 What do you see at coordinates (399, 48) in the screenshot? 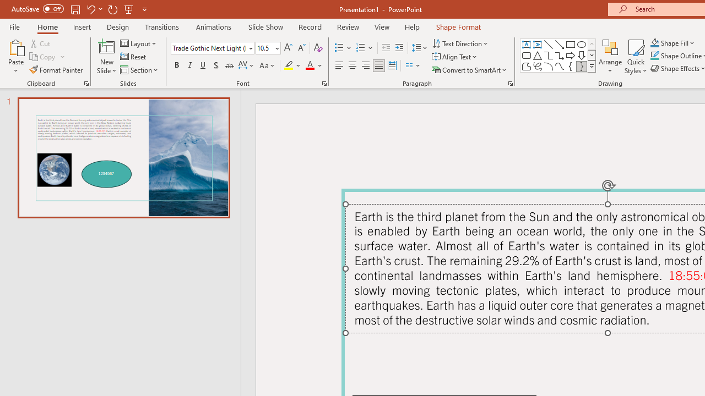
I see `Increase Indent` at bounding box center [399, 48].